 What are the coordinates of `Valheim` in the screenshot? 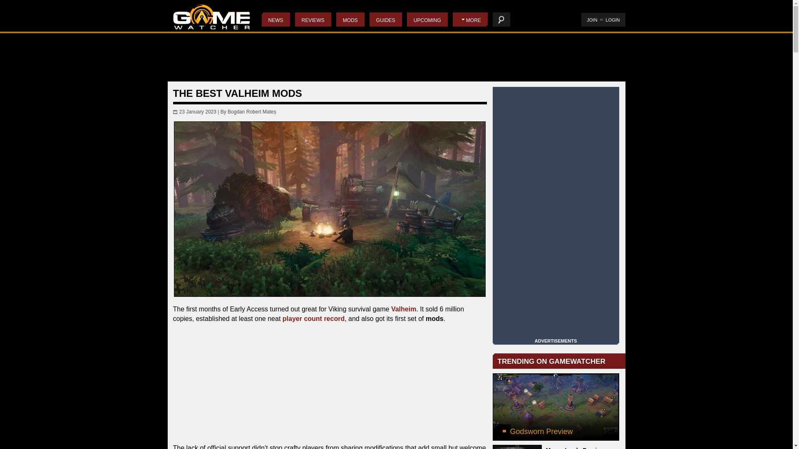 It's located at (404, 309).